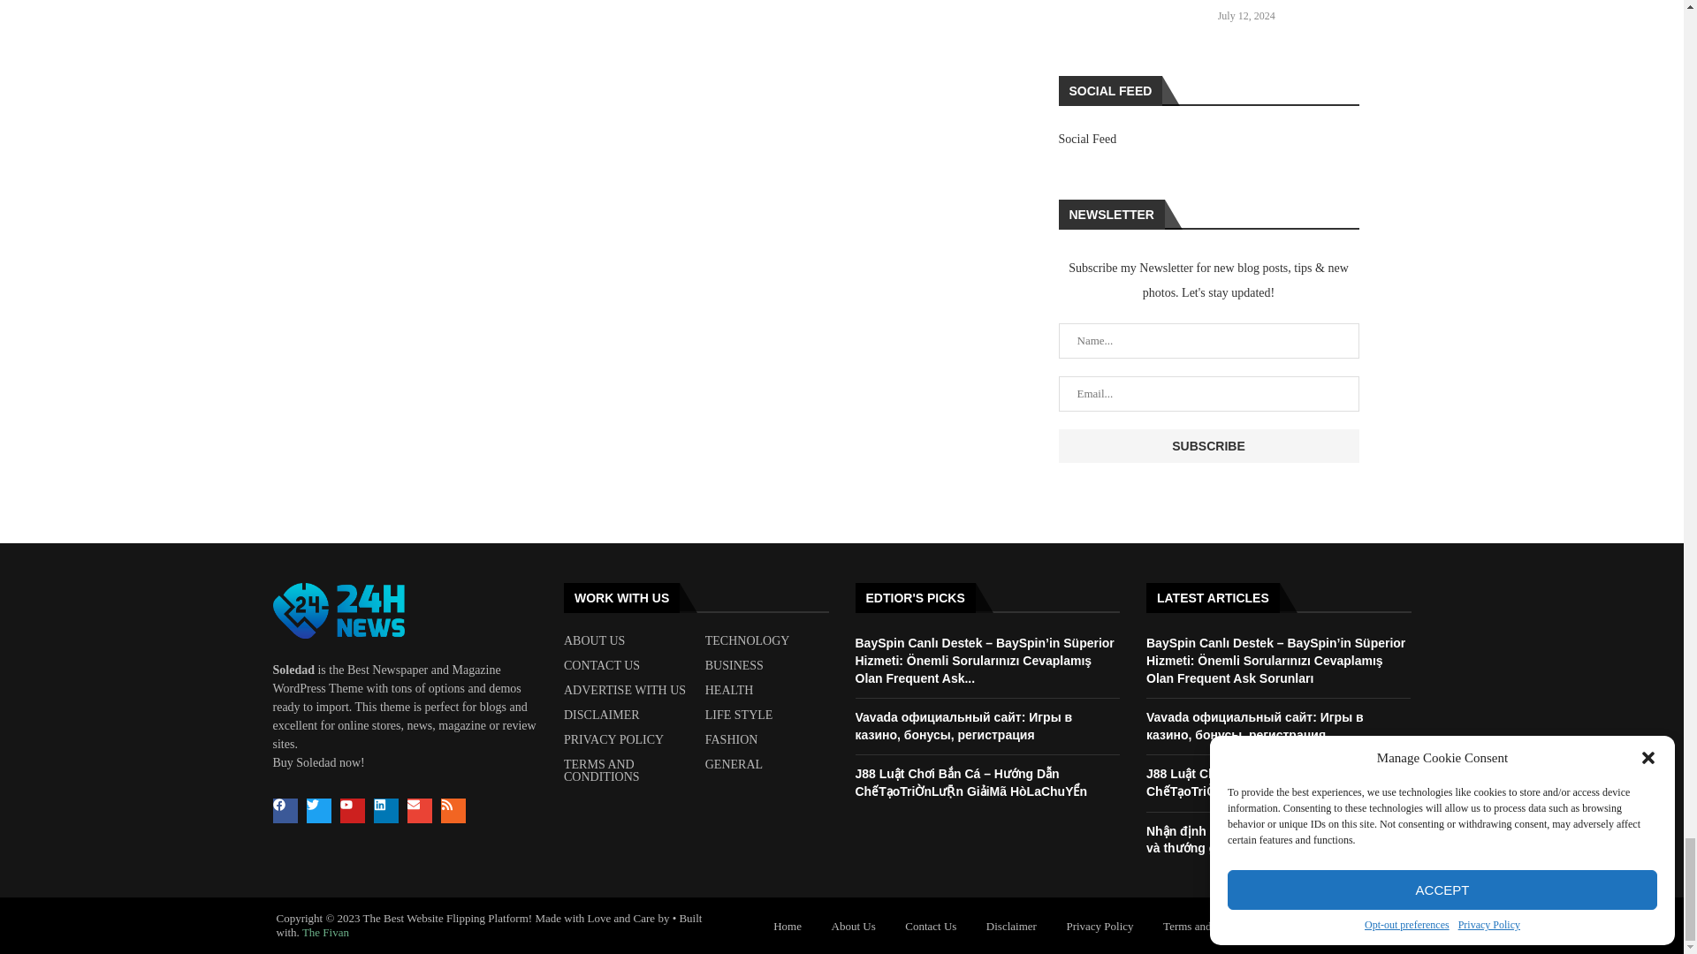  Describe the element at coordinates (1209, 445) in the screenshot. I see `Subscribe` at that location.